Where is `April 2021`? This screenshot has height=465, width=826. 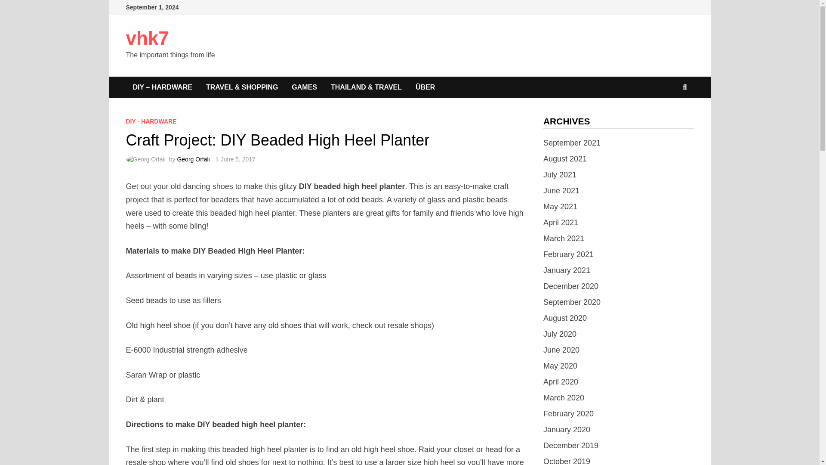 April 2021 is located at coordinates (561, 222).